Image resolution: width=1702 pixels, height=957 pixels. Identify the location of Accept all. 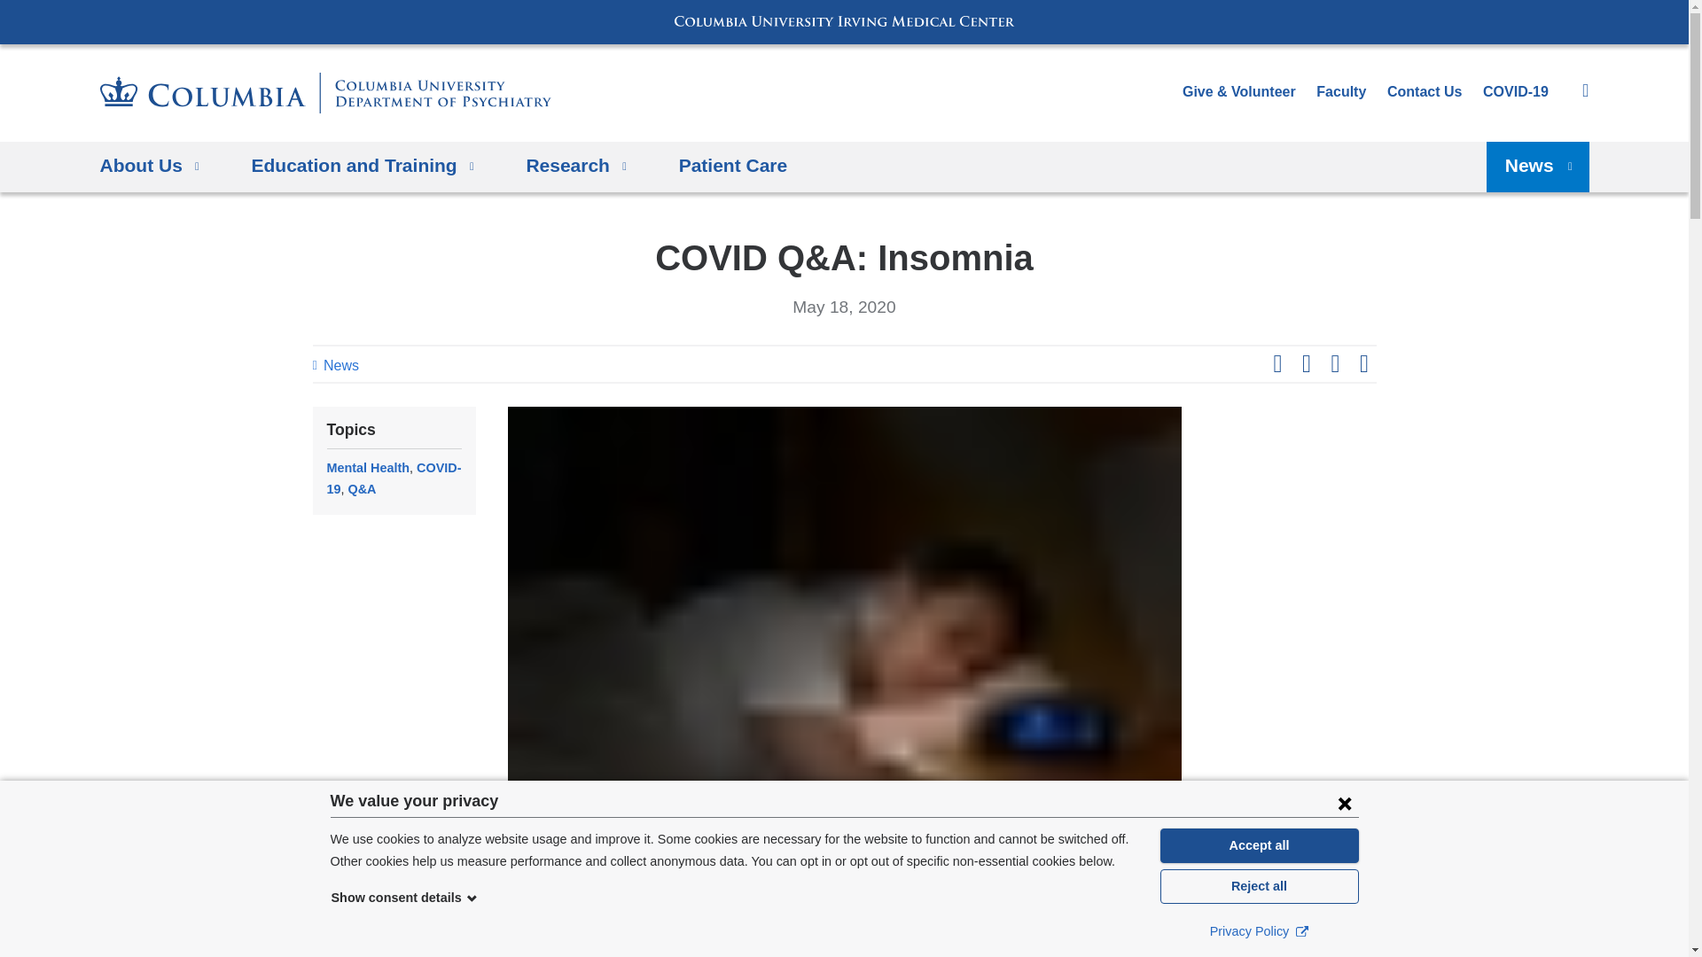
(1259, 845).